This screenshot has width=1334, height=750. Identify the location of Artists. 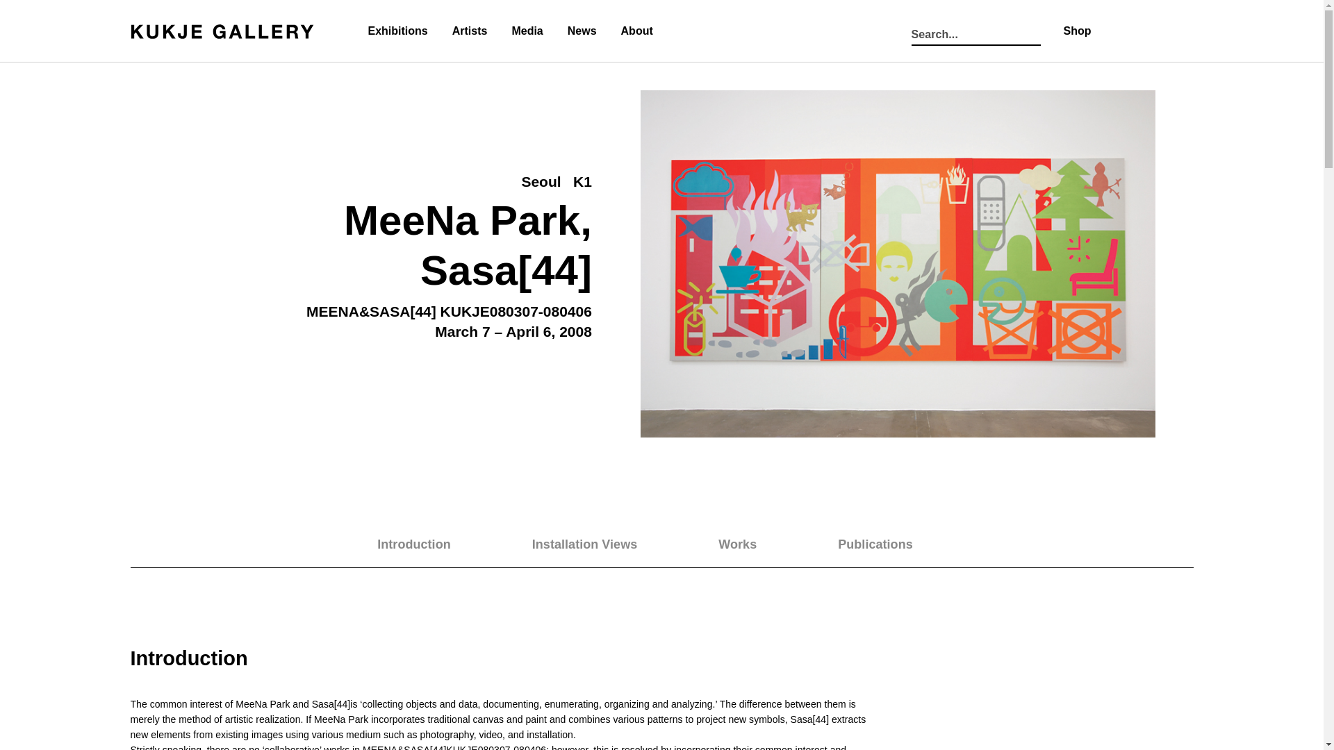
(470, 32).